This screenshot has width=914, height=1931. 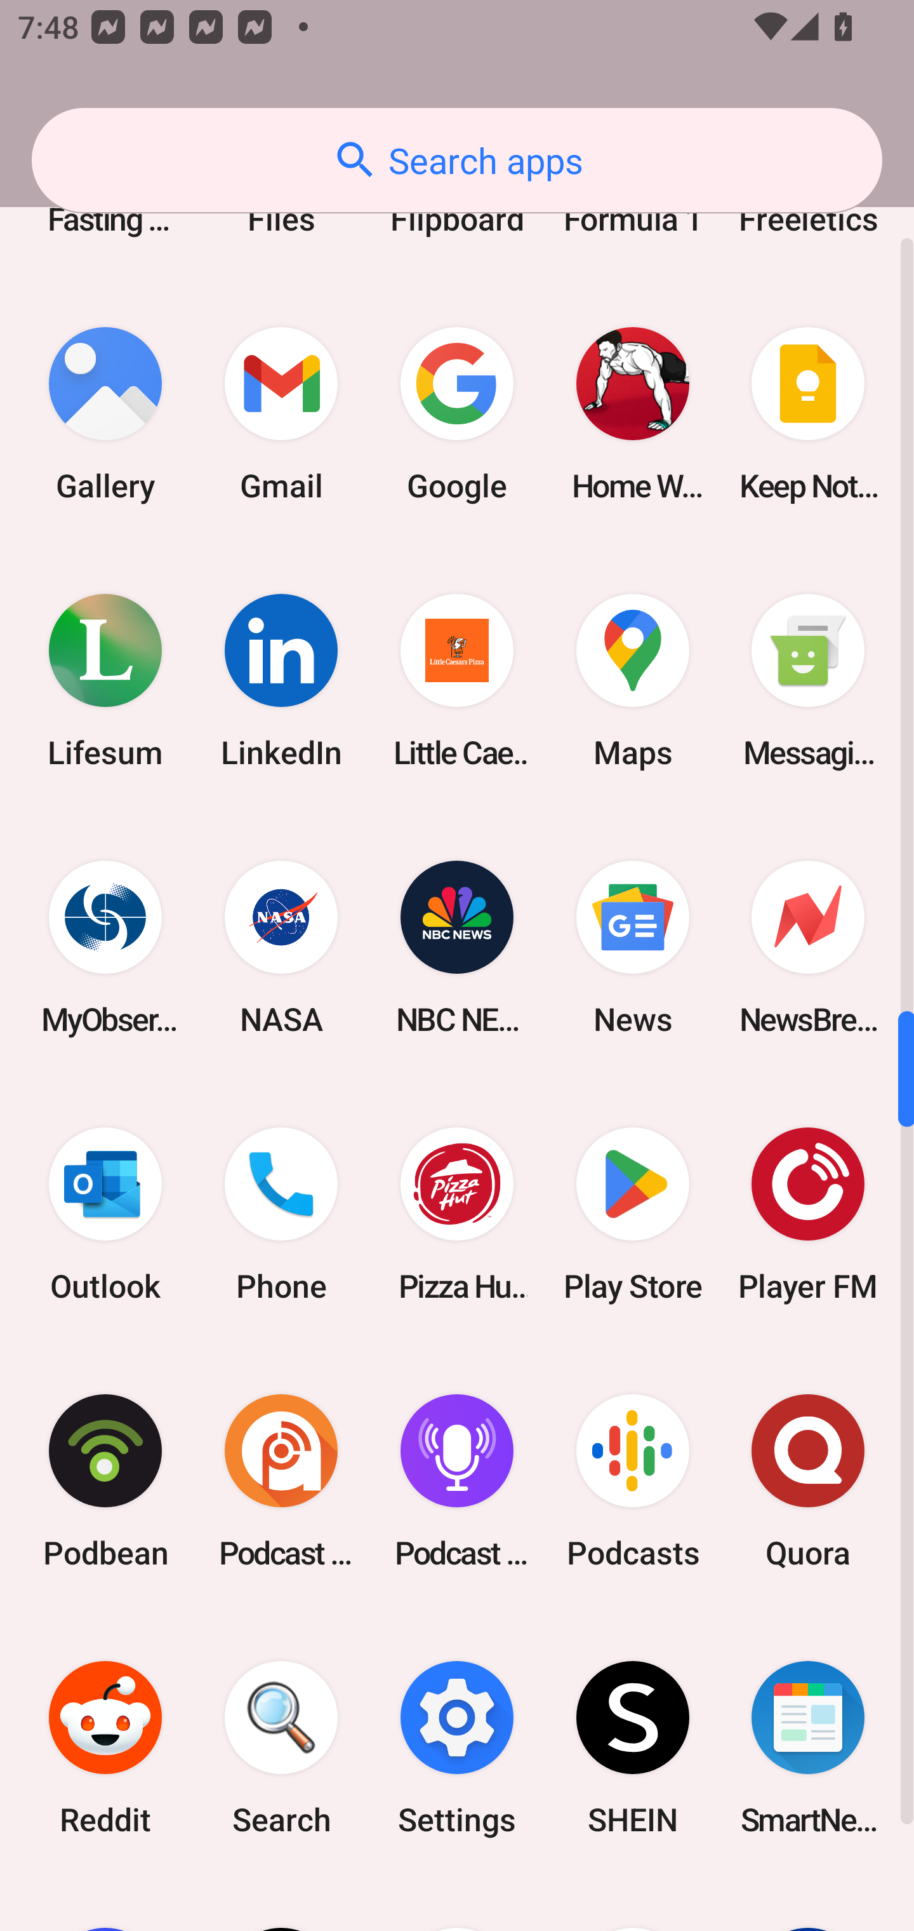 I want to click on Lifesum, so click(x=105, y=681).